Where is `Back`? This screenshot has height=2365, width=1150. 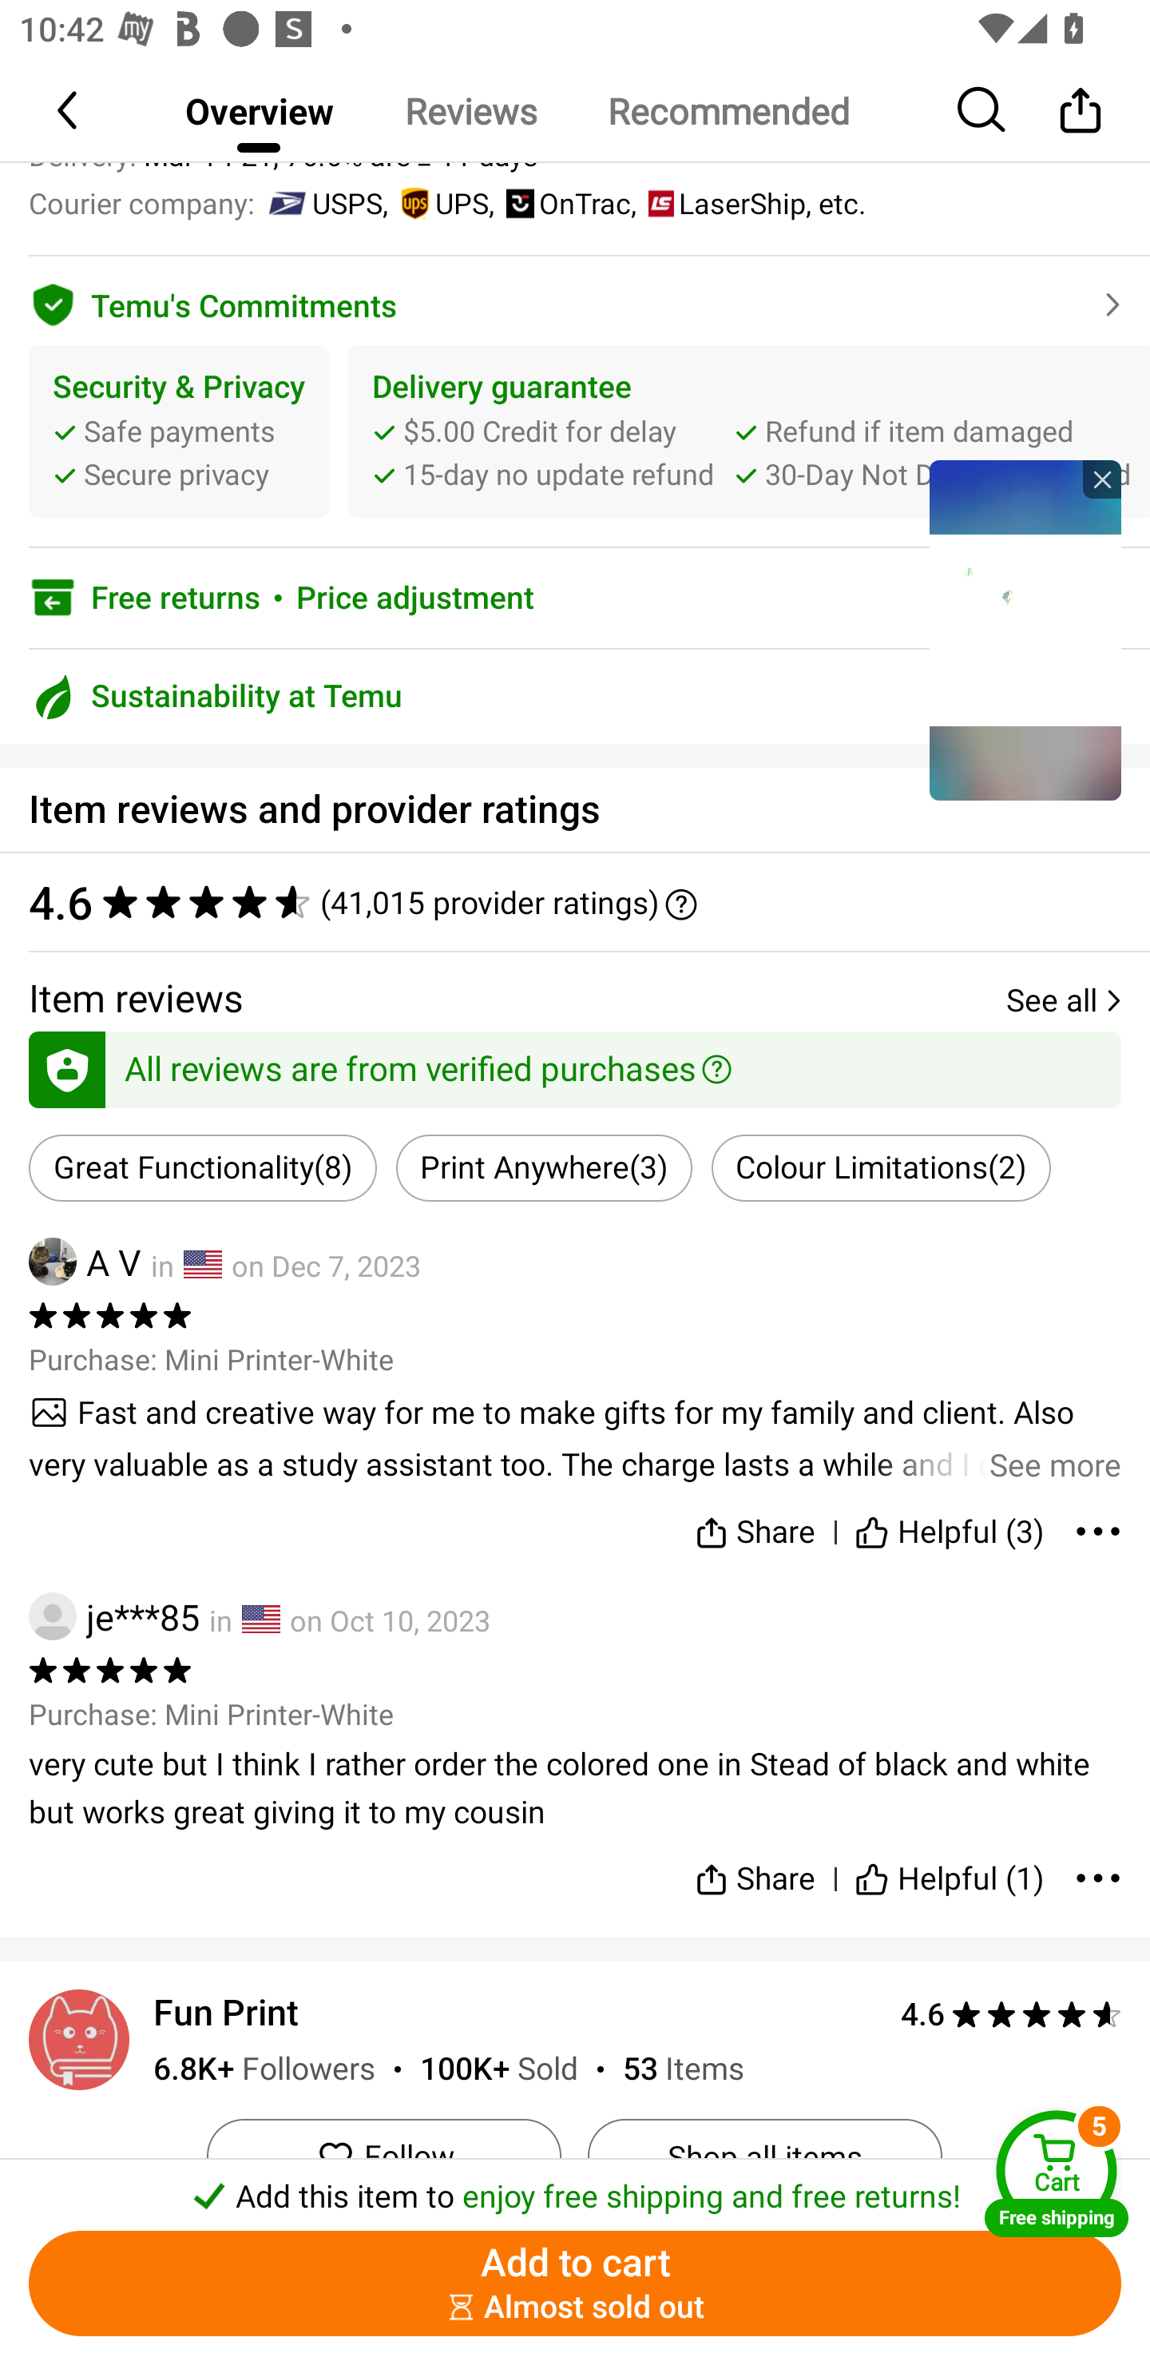 Back is located at coordinates (69, 109).